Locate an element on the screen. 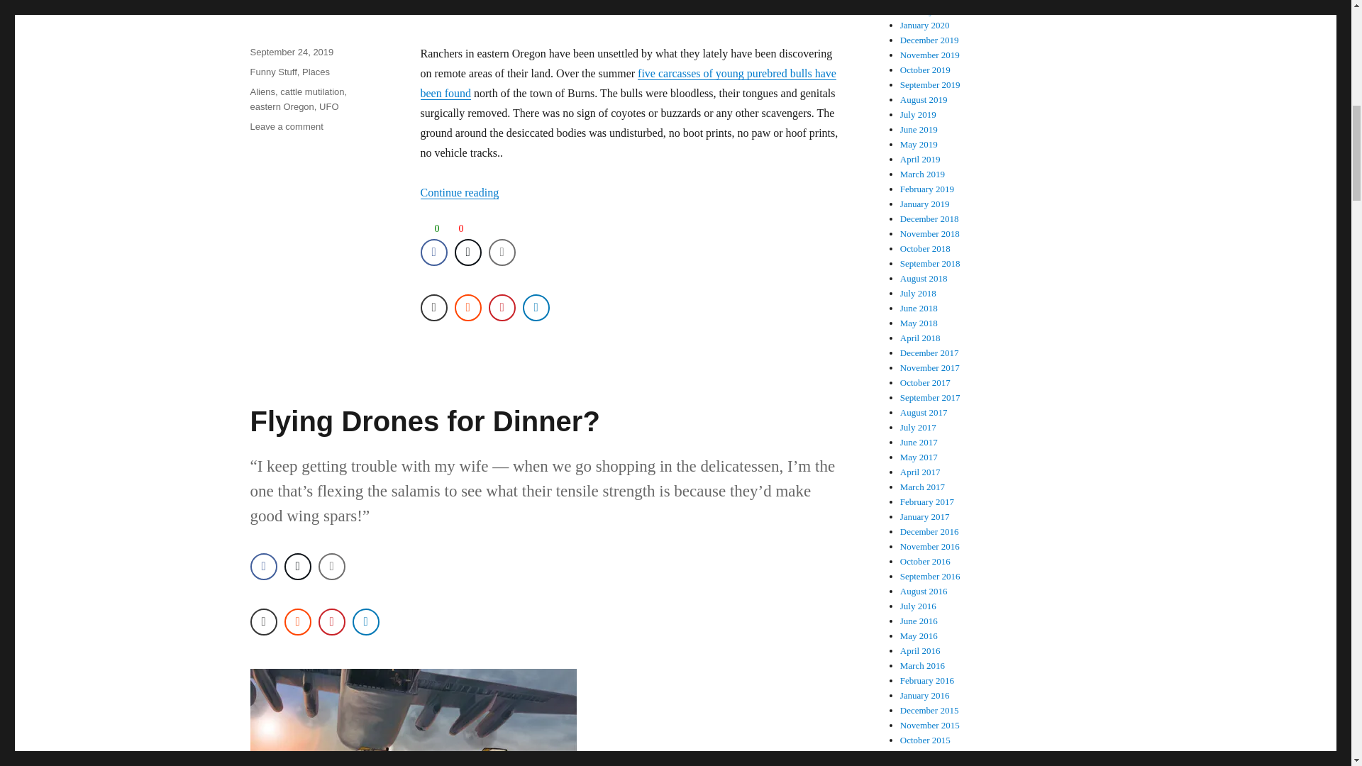 The image size is (1362, 766). September 24, 2019 is located at coordinates (291, 52).